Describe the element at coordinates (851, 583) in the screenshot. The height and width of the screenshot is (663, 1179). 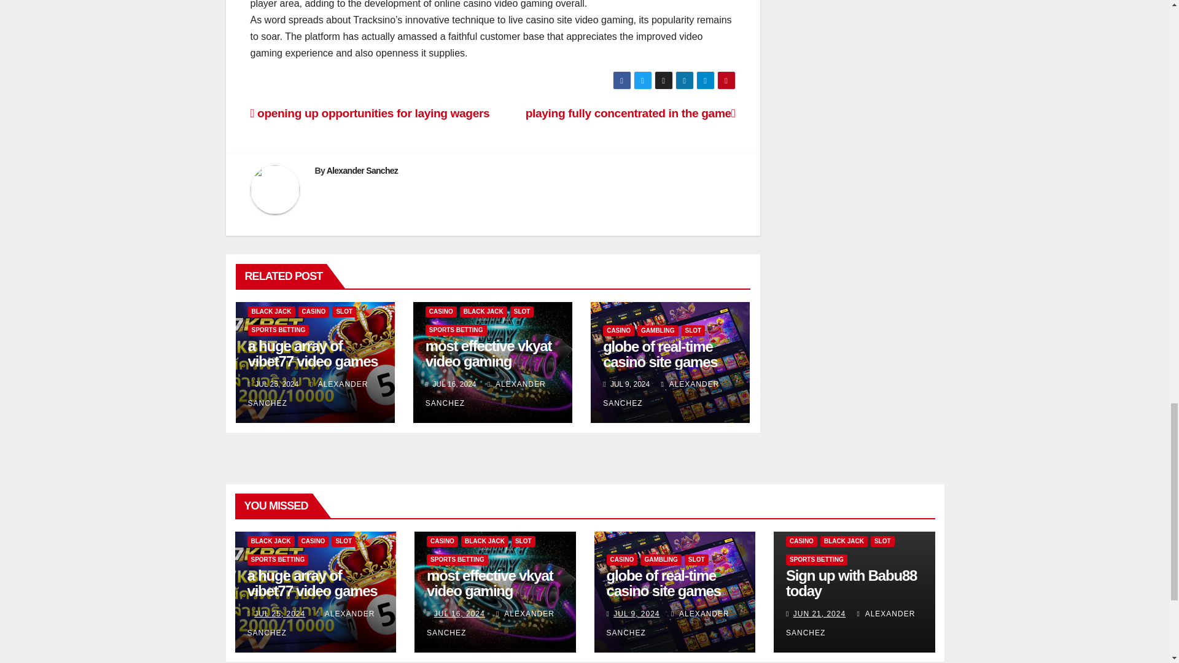
I see `Permalink to: Sign up with Babu88 today` at that location.